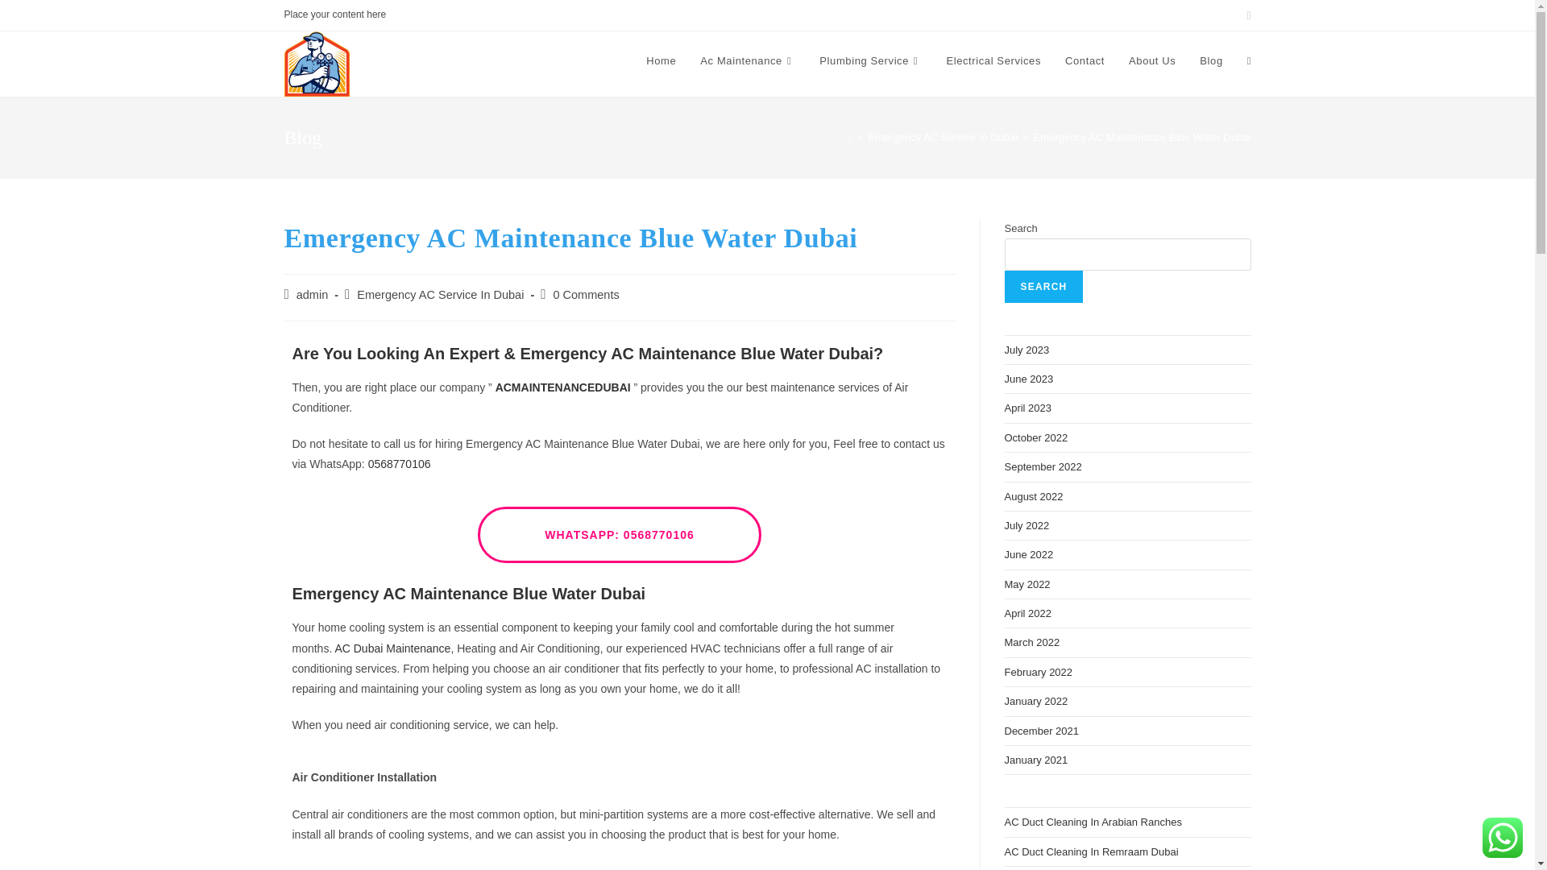 This screenshot has height=870, width=1547. Describe the element at coordinates (313, 294) in the screenshot. I see `Posts by admin` at that location.